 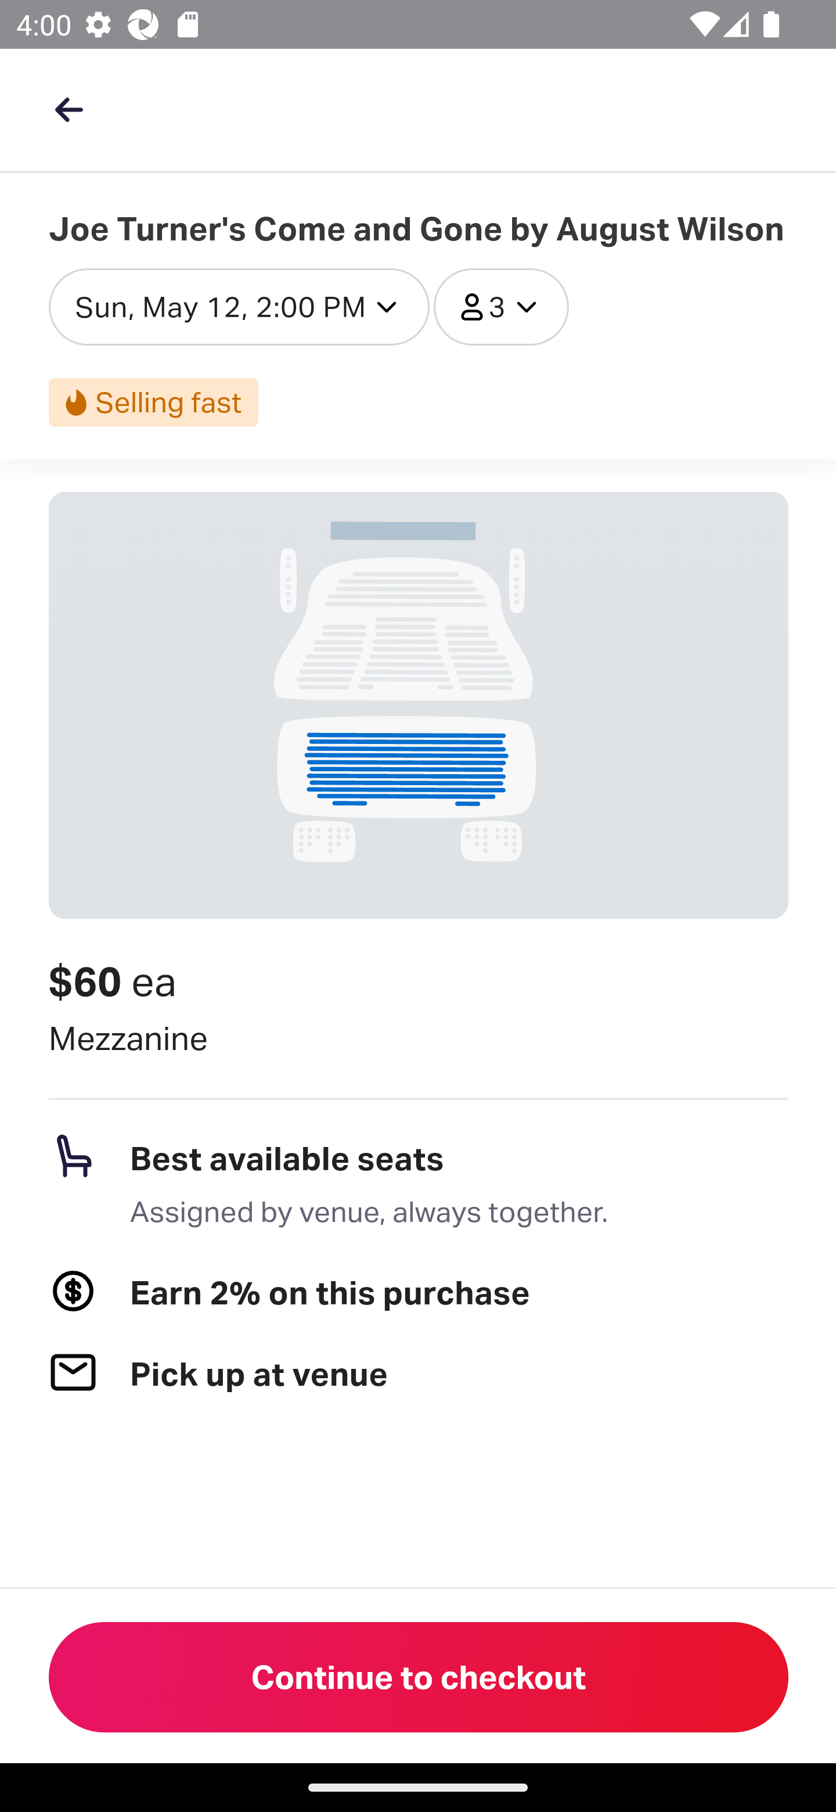 What do you see at coordinates (502, 307) in the screenshot?
I see `3` at bounding box center [502, 307].